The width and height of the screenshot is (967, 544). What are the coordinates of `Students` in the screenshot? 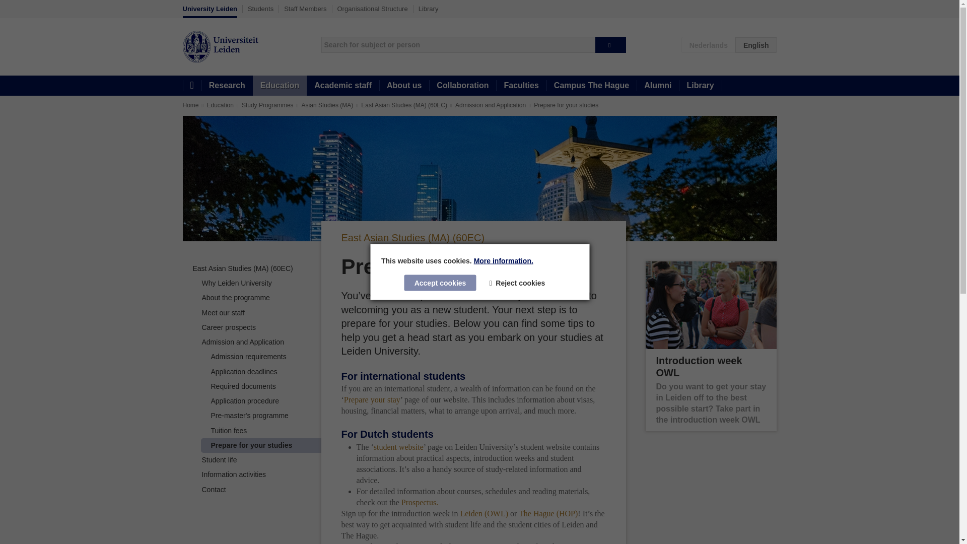 It's located at (260, 9).